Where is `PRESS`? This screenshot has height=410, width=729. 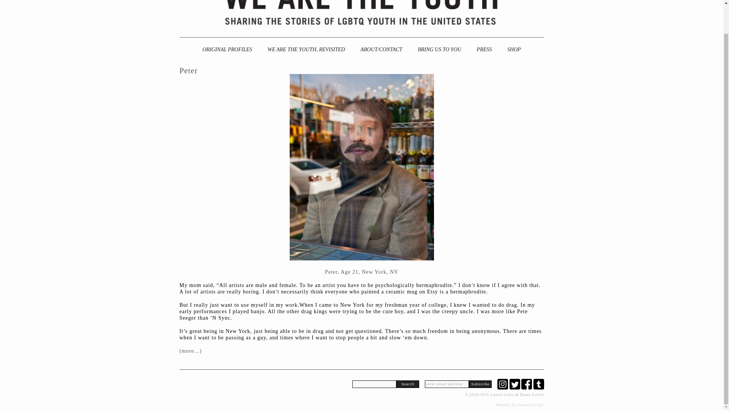 PRESS is located at coordinates (484, 49).